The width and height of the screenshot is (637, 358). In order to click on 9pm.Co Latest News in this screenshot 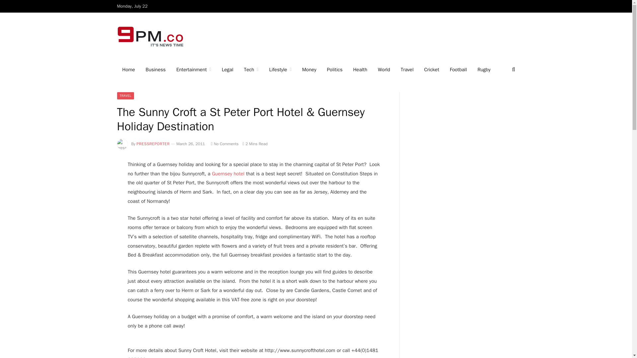, I will do `click(151, 36)`.